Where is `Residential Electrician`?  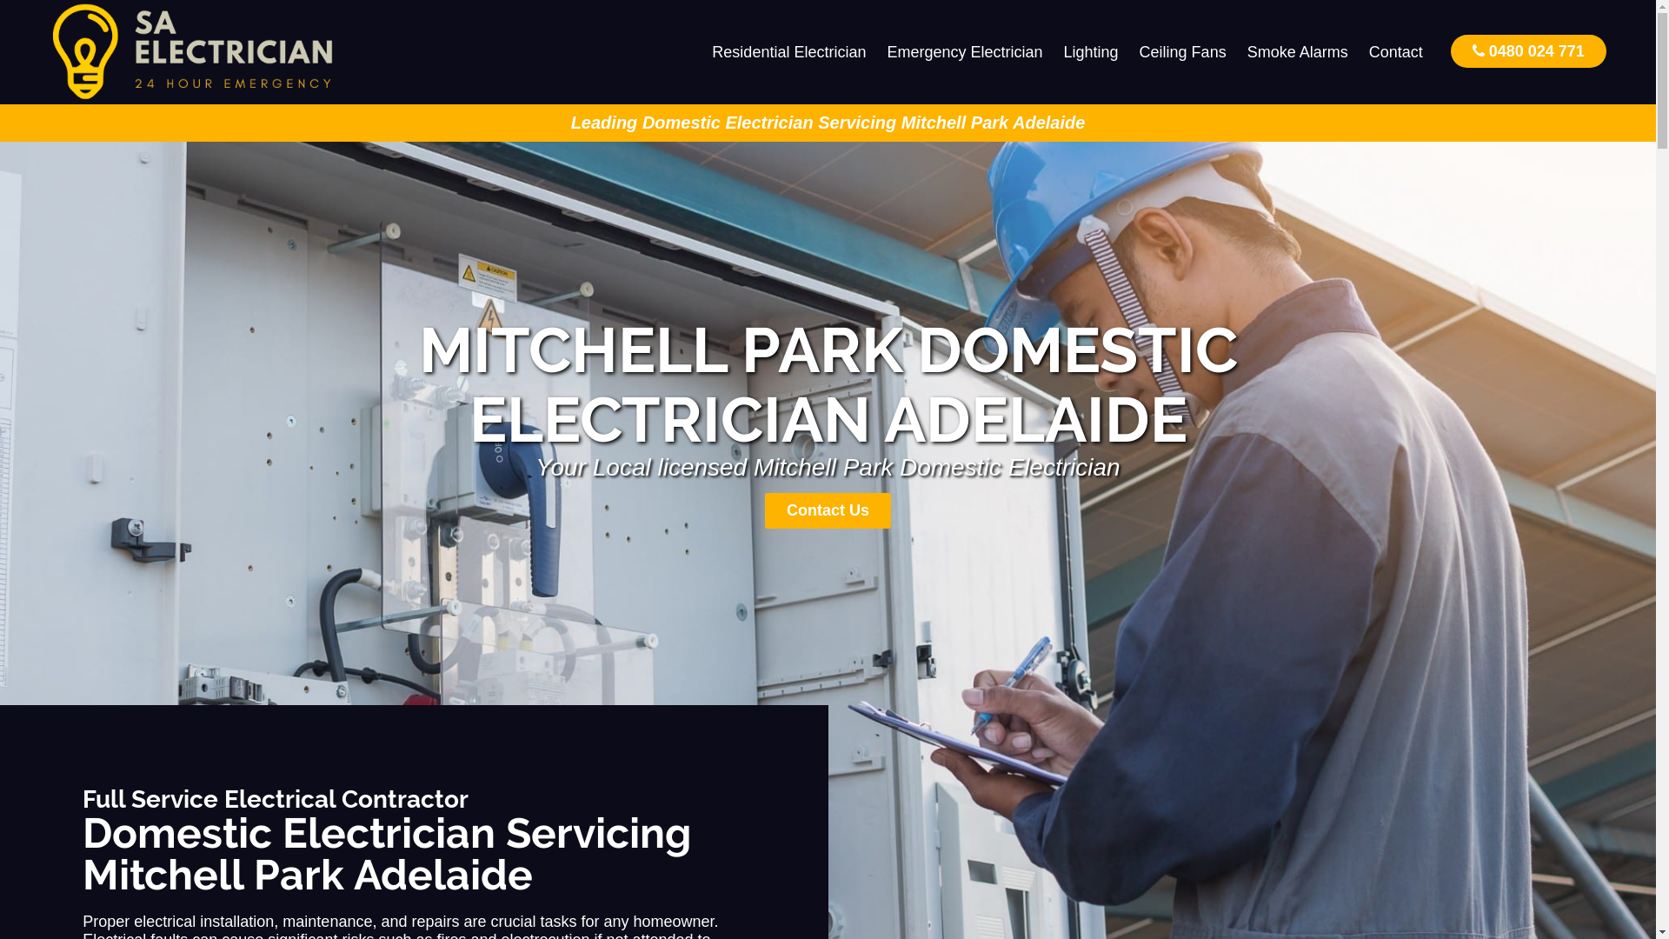
Residential Electrician is located at coordinates (789, 52).